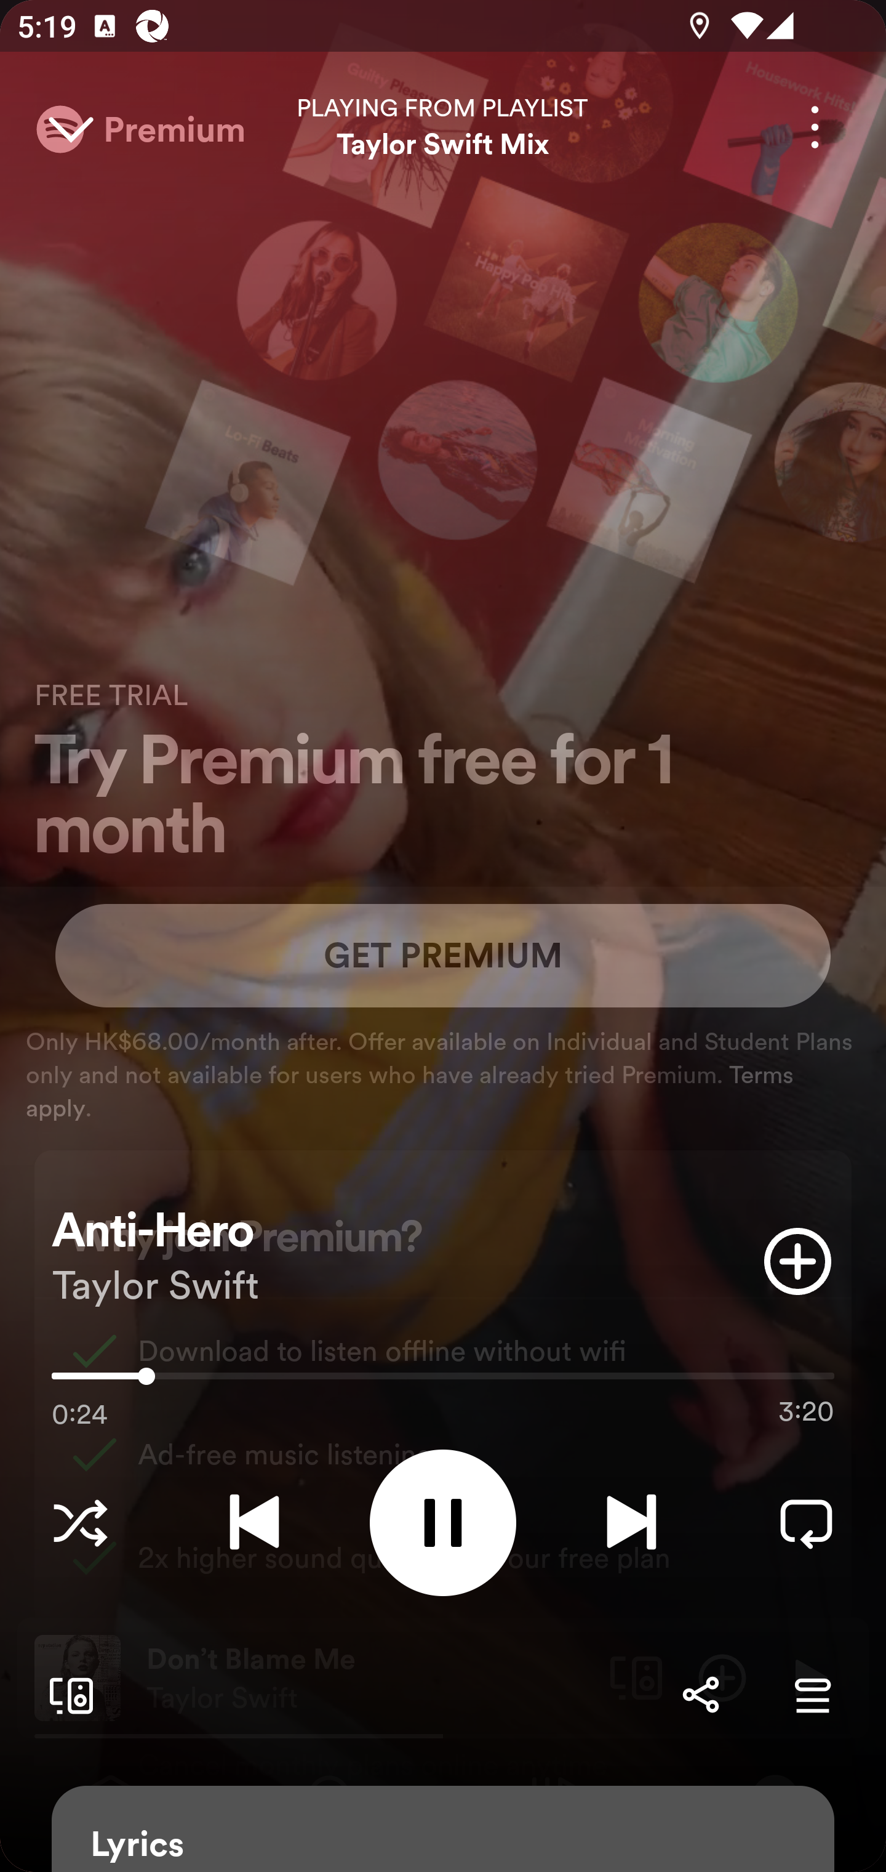 This screenshot has height=1872, width=886. What do you see at coordinates (70, 127) in the screenshot?
I see `Close` at bounding box center [70, 127].